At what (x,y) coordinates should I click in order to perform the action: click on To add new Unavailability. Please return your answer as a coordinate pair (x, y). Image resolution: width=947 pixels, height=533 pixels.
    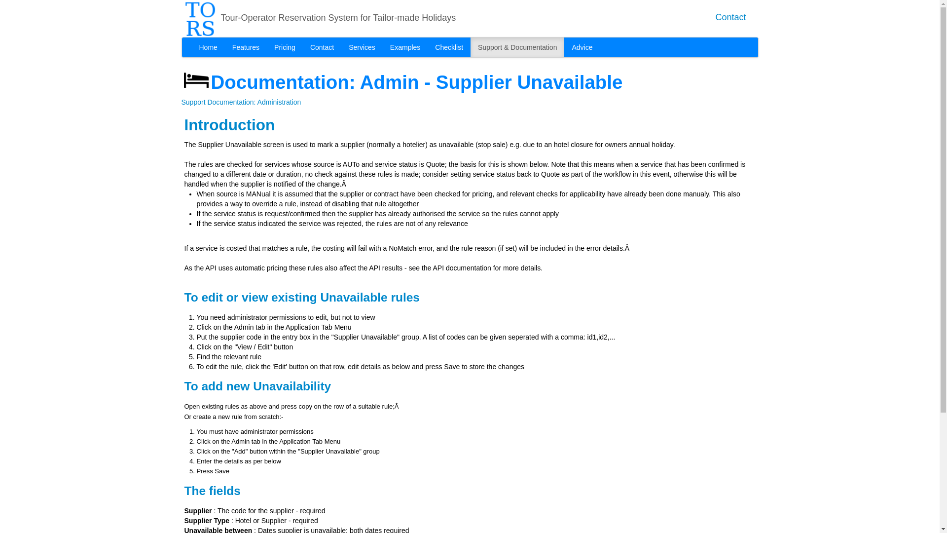
    Looking at the image, I should click on (258, 386).